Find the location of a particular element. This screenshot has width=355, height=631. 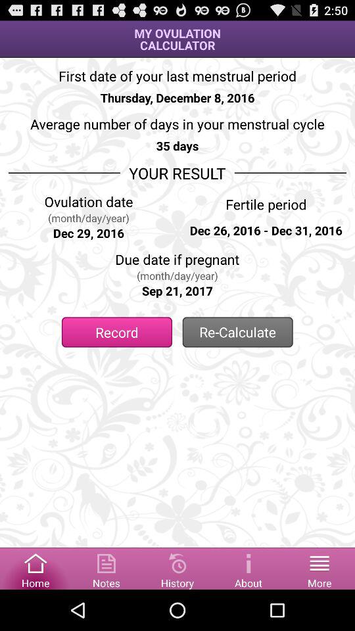

click to notes option is located at coordinates (106, 568).